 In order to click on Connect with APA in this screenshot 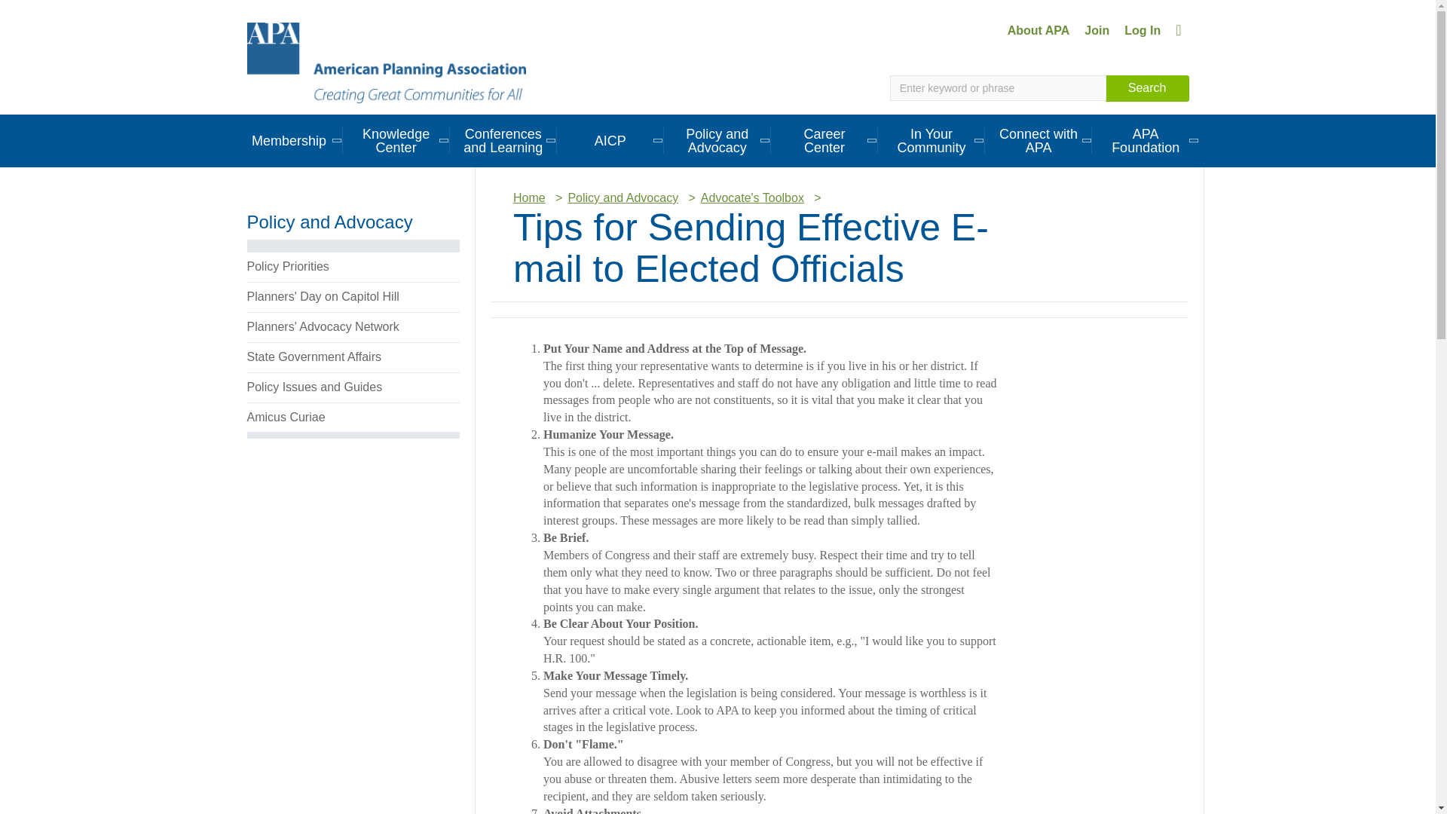, I will do `click(1039, 140)`.